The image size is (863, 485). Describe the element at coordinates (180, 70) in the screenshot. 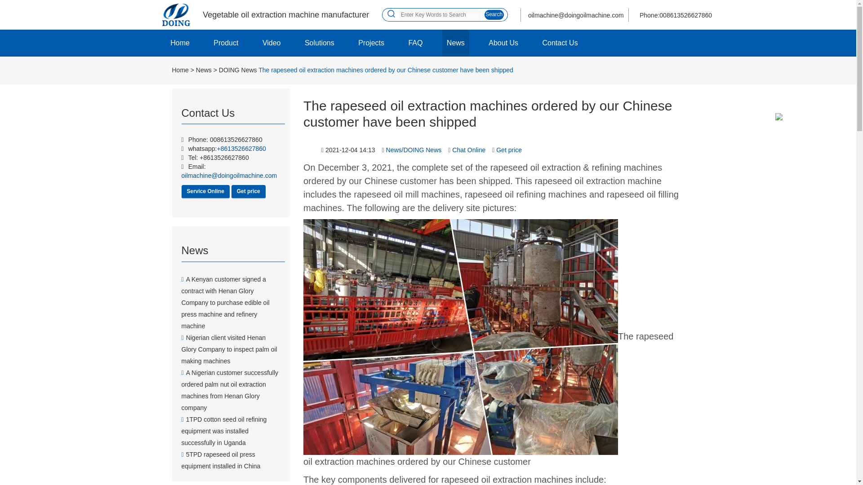

I see `Home` at that location.